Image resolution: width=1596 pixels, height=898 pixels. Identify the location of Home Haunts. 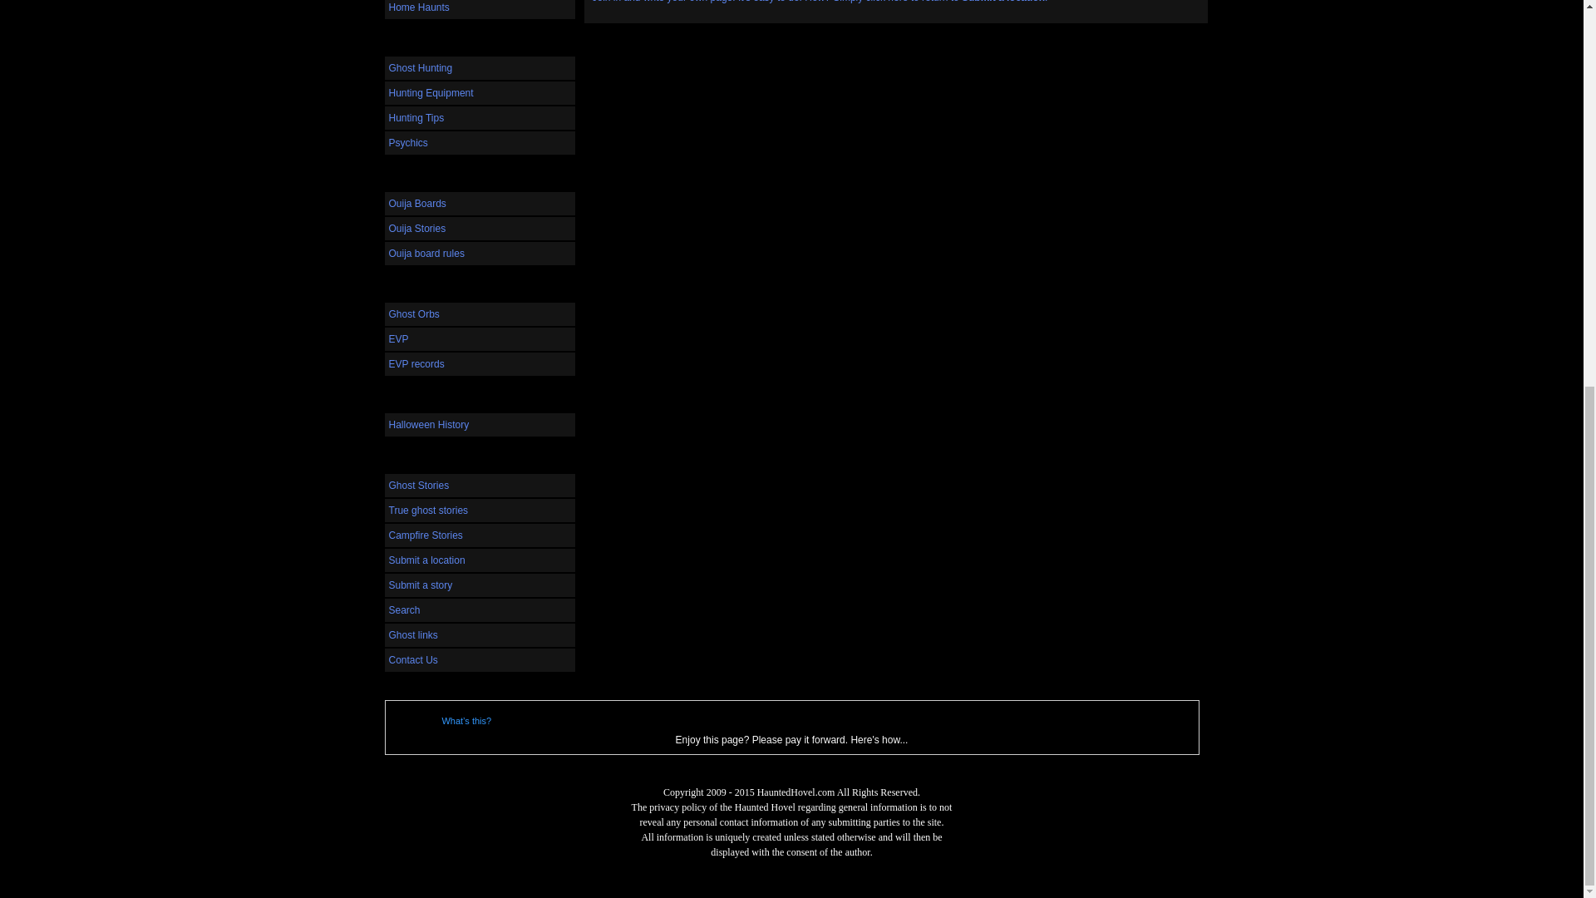
(479, 9).